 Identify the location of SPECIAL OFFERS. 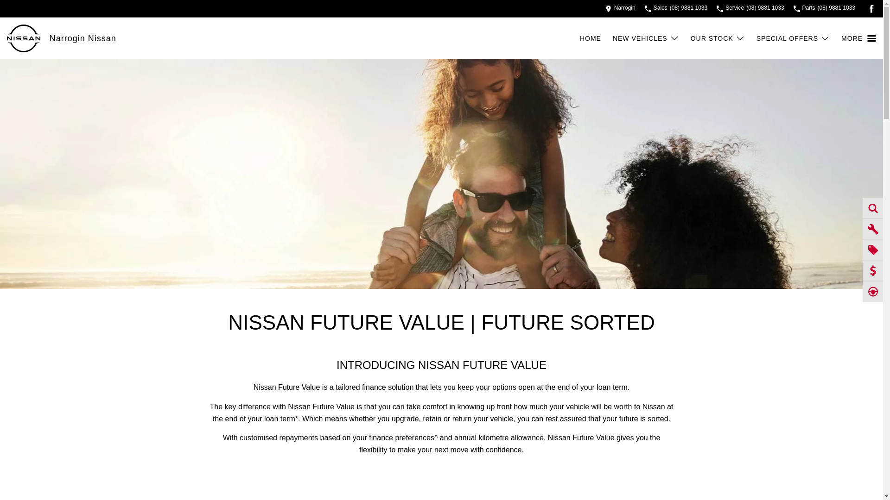
(793, 38).